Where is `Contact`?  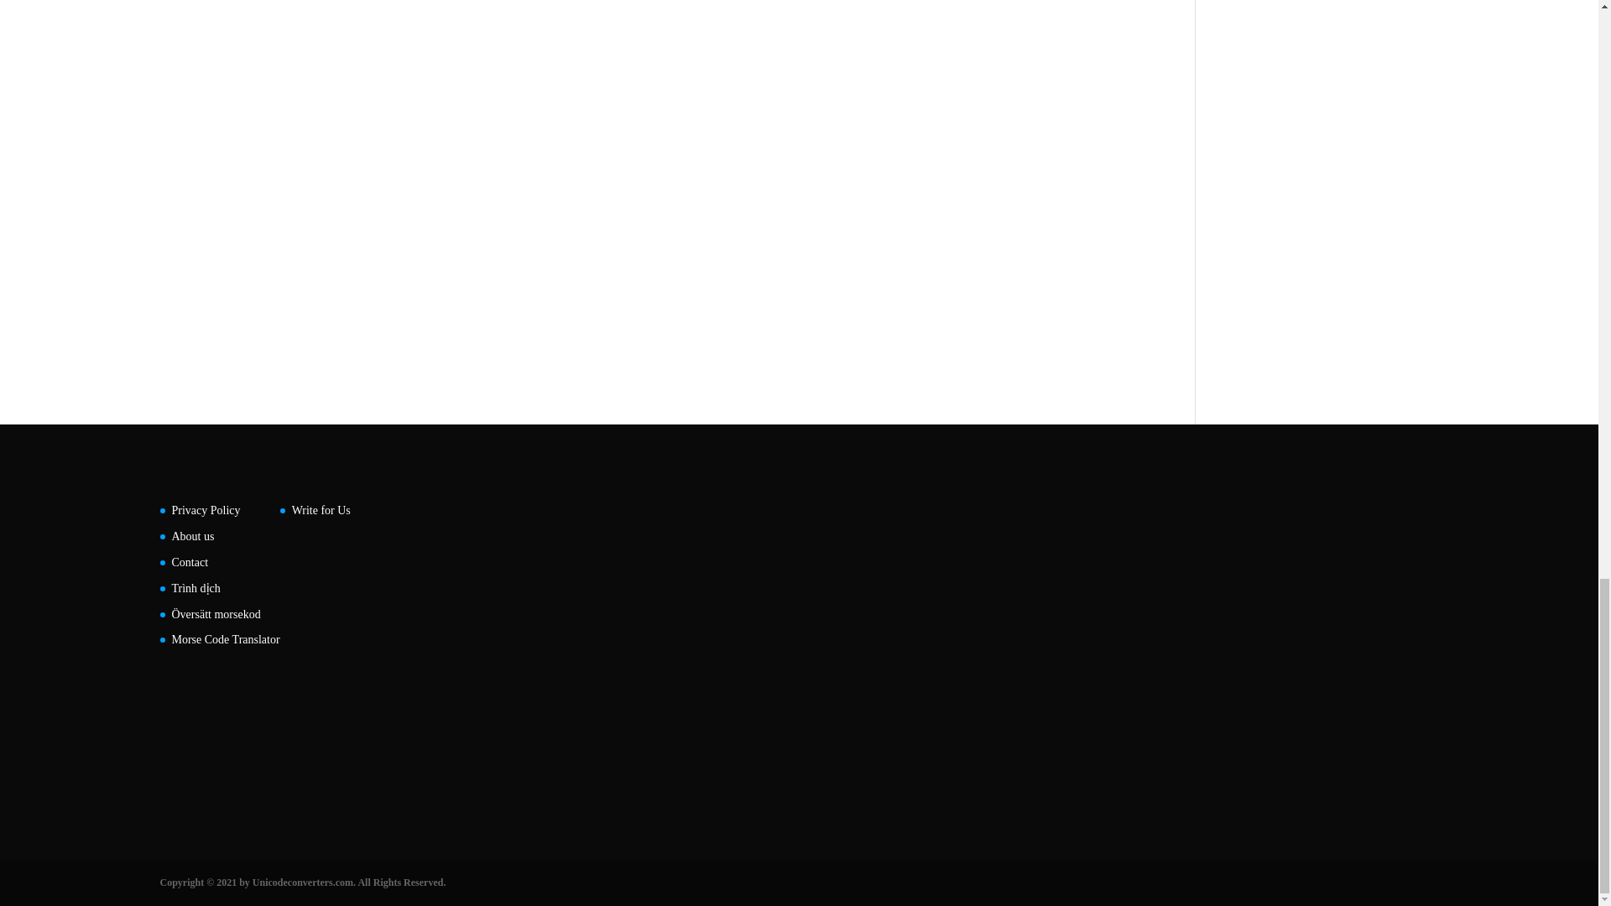 Contact is located at coordinates (189, 562).